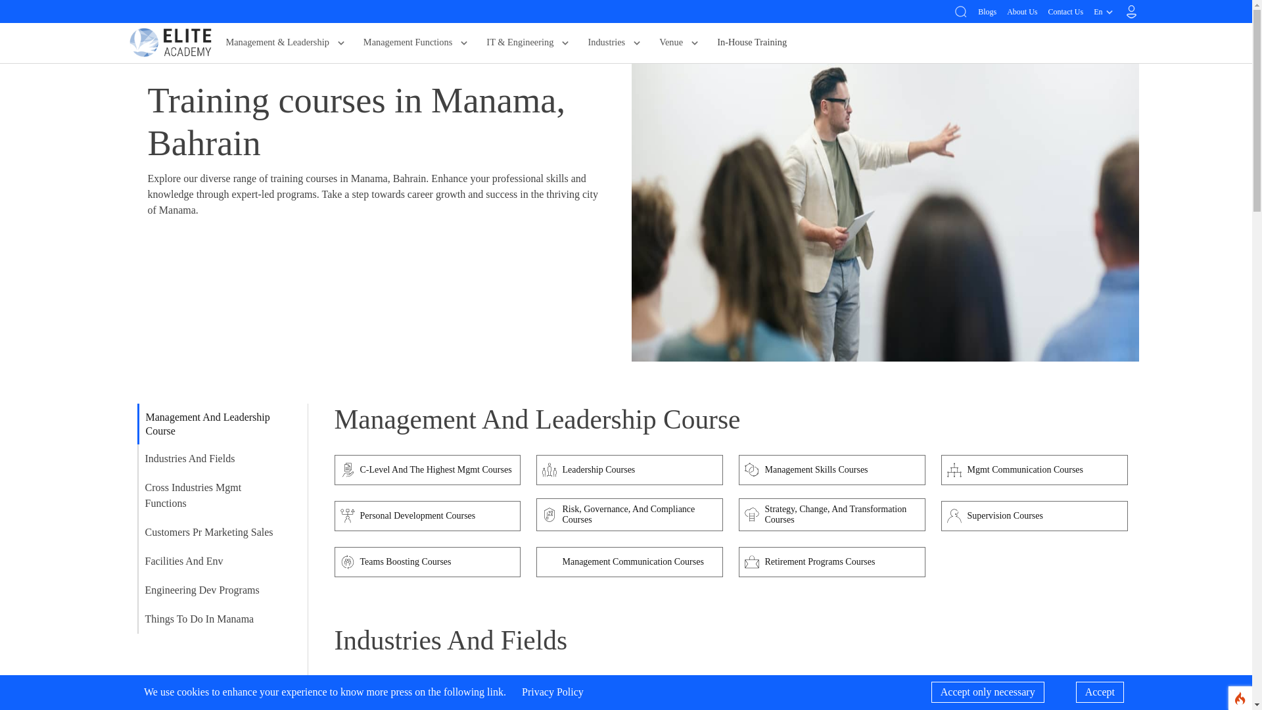 This screenshot has width=1262, height=710. I want to click on Contact Us, so click(1065, 11).